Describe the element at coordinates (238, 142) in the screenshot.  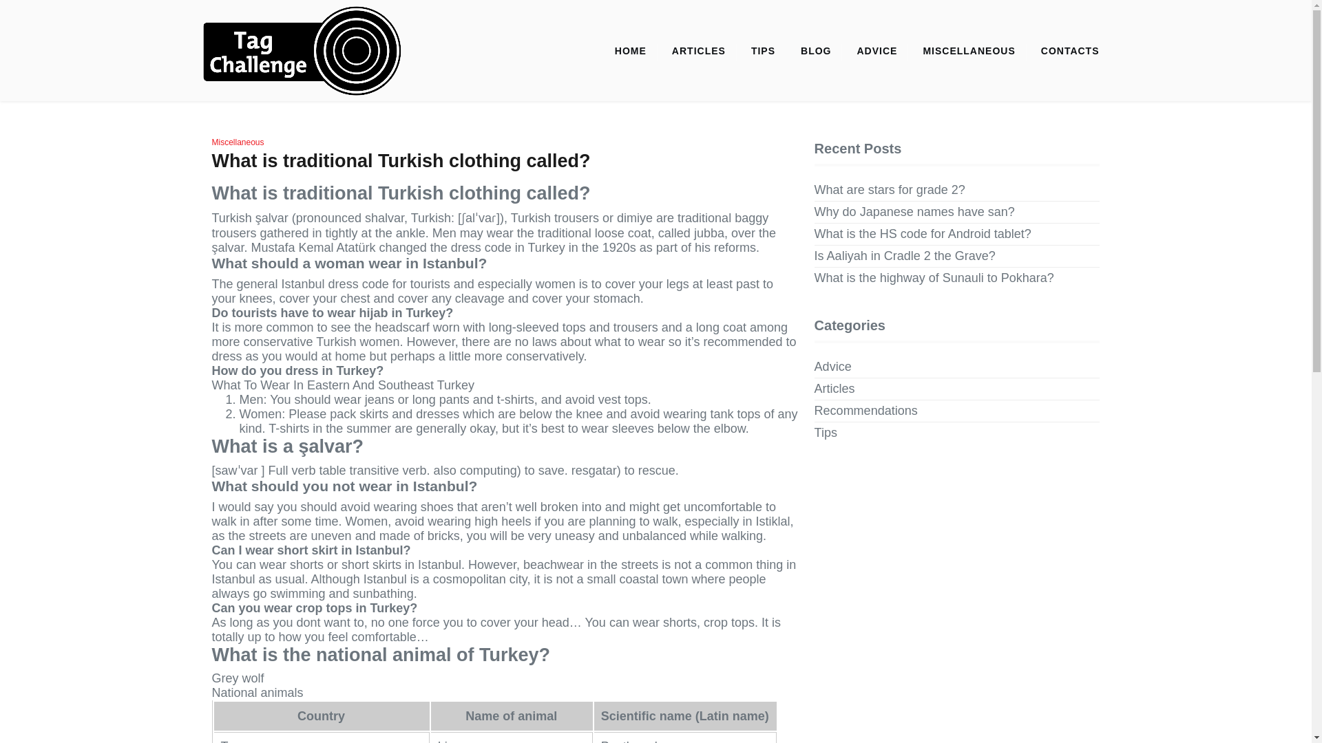
I see `Miscellaneous` at that location.